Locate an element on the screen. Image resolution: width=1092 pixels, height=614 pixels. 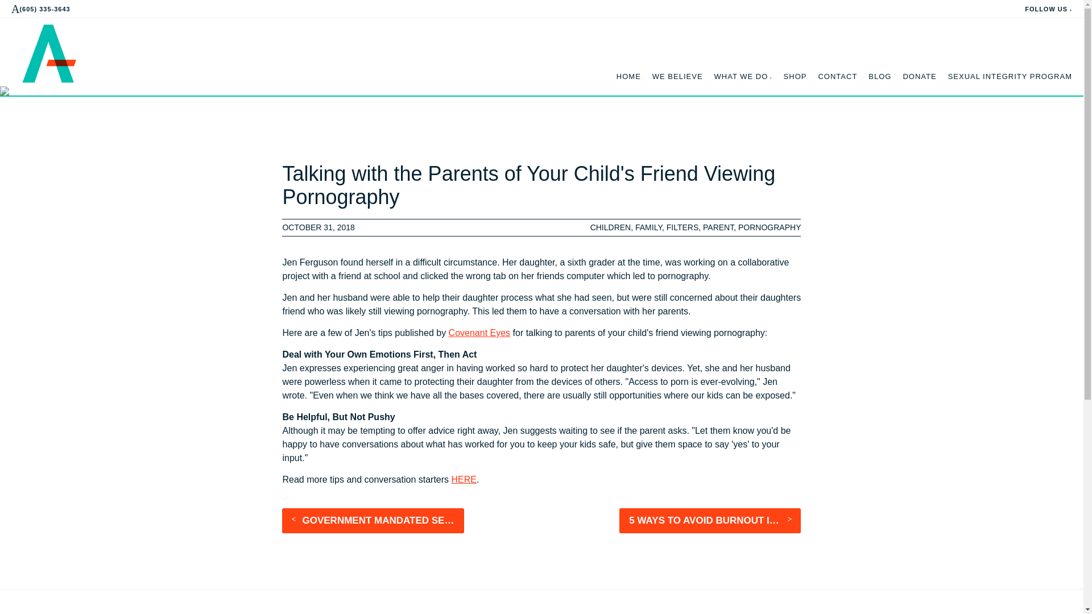
FAMILY is located at coordinates (648, 227).